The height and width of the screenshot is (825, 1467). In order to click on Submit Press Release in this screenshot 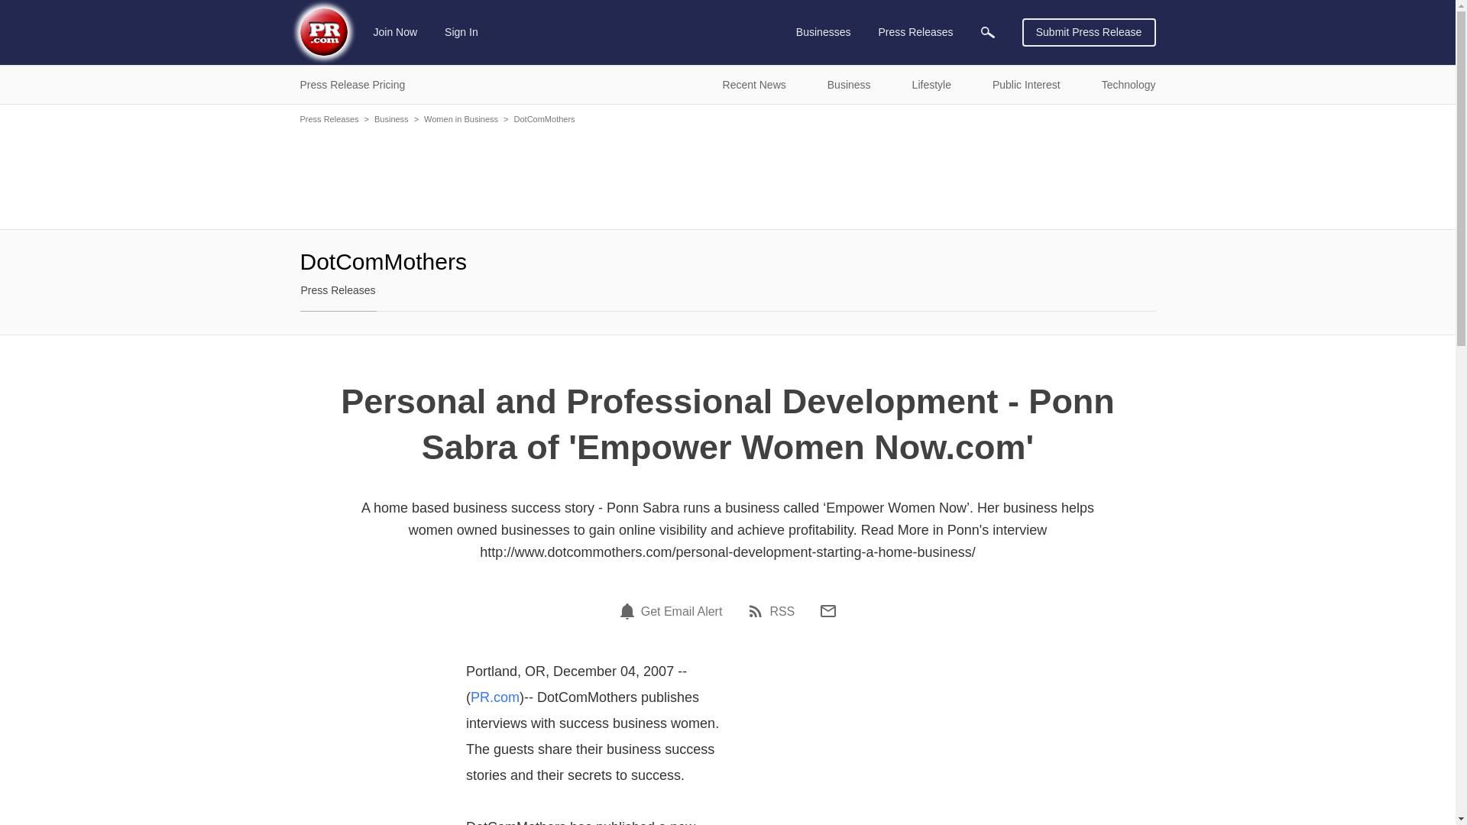, I will do `click(1089, 32)`.